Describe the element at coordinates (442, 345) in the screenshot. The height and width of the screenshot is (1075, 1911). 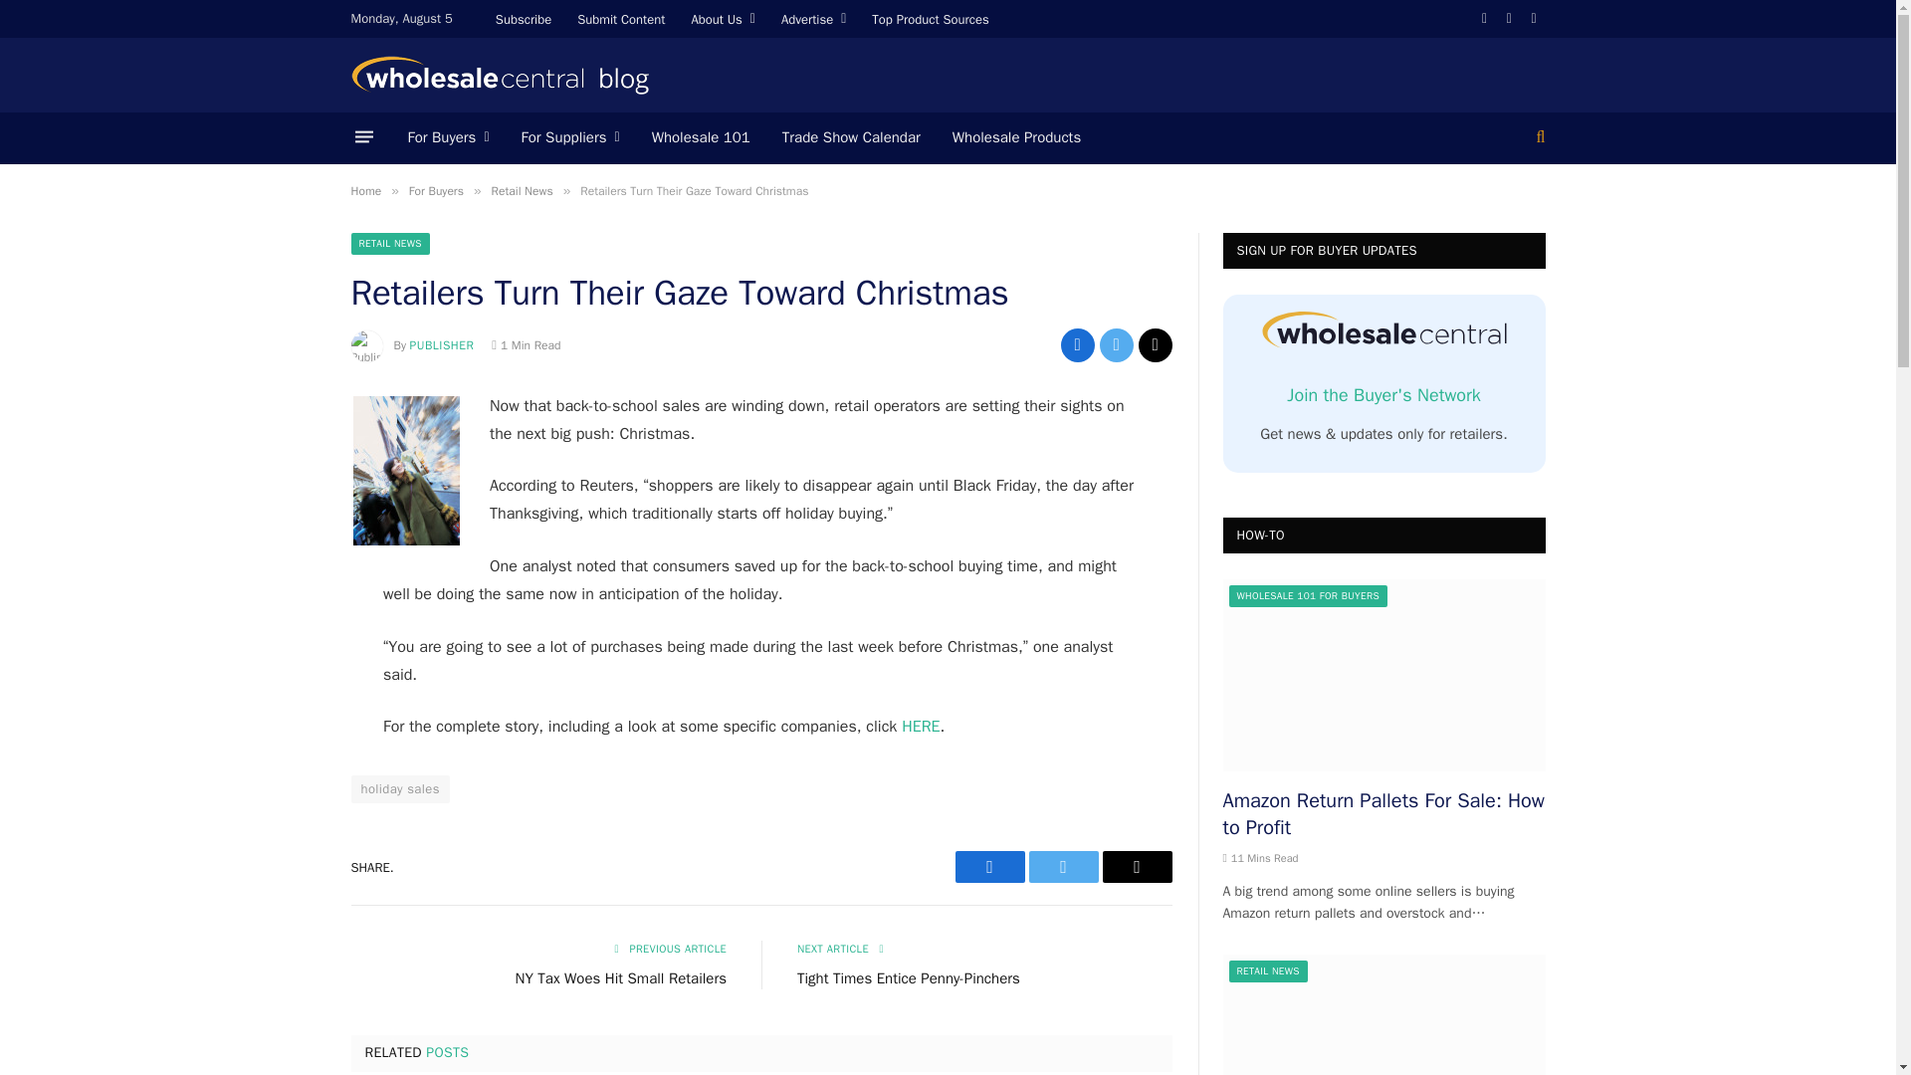
I see `Posts by Publisher` at that location.